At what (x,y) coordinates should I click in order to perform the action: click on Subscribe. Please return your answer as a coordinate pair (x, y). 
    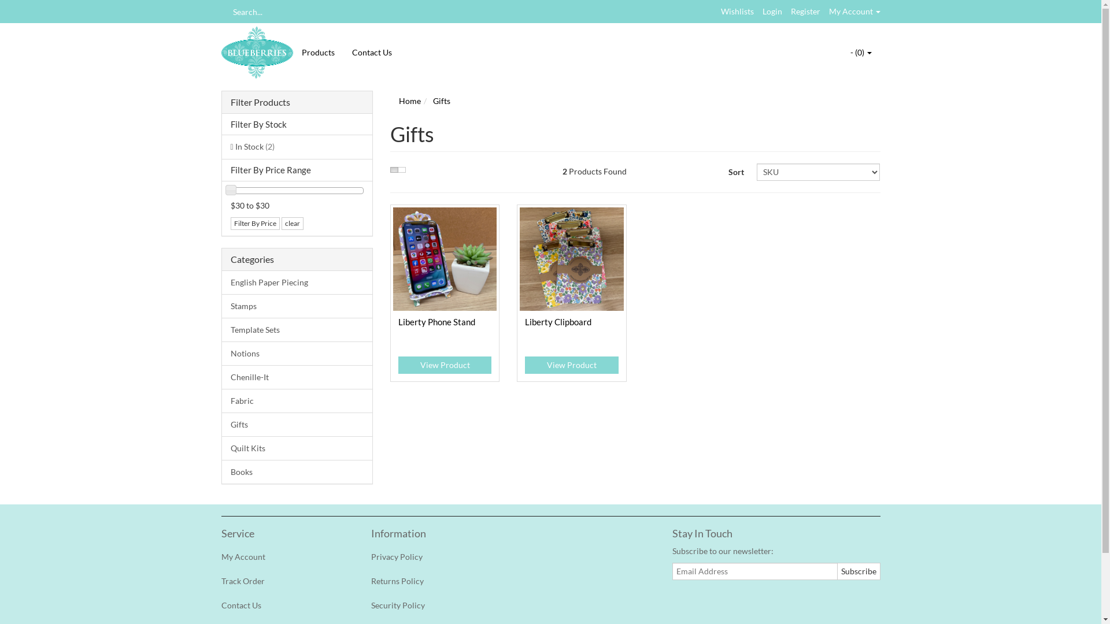
    Looking at the image, I should click on (859, 571).